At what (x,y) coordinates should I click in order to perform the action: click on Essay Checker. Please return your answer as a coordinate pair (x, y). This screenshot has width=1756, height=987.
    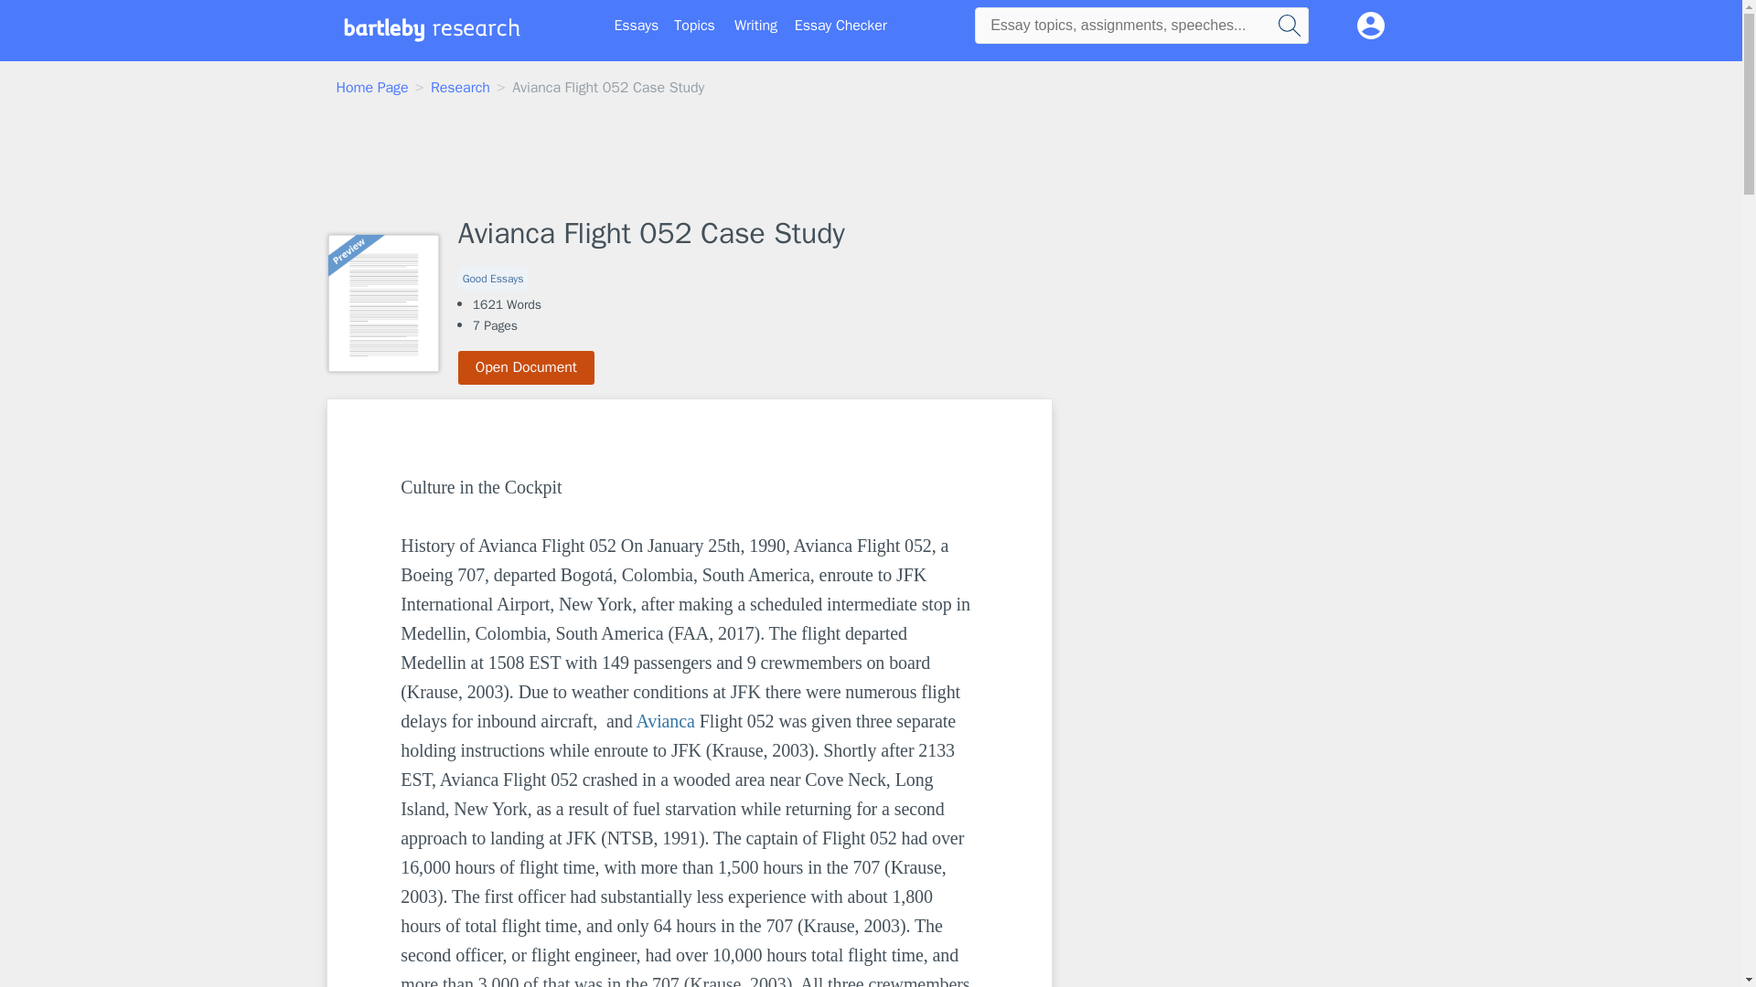
    Looking at the image, I should click on (841, 26).